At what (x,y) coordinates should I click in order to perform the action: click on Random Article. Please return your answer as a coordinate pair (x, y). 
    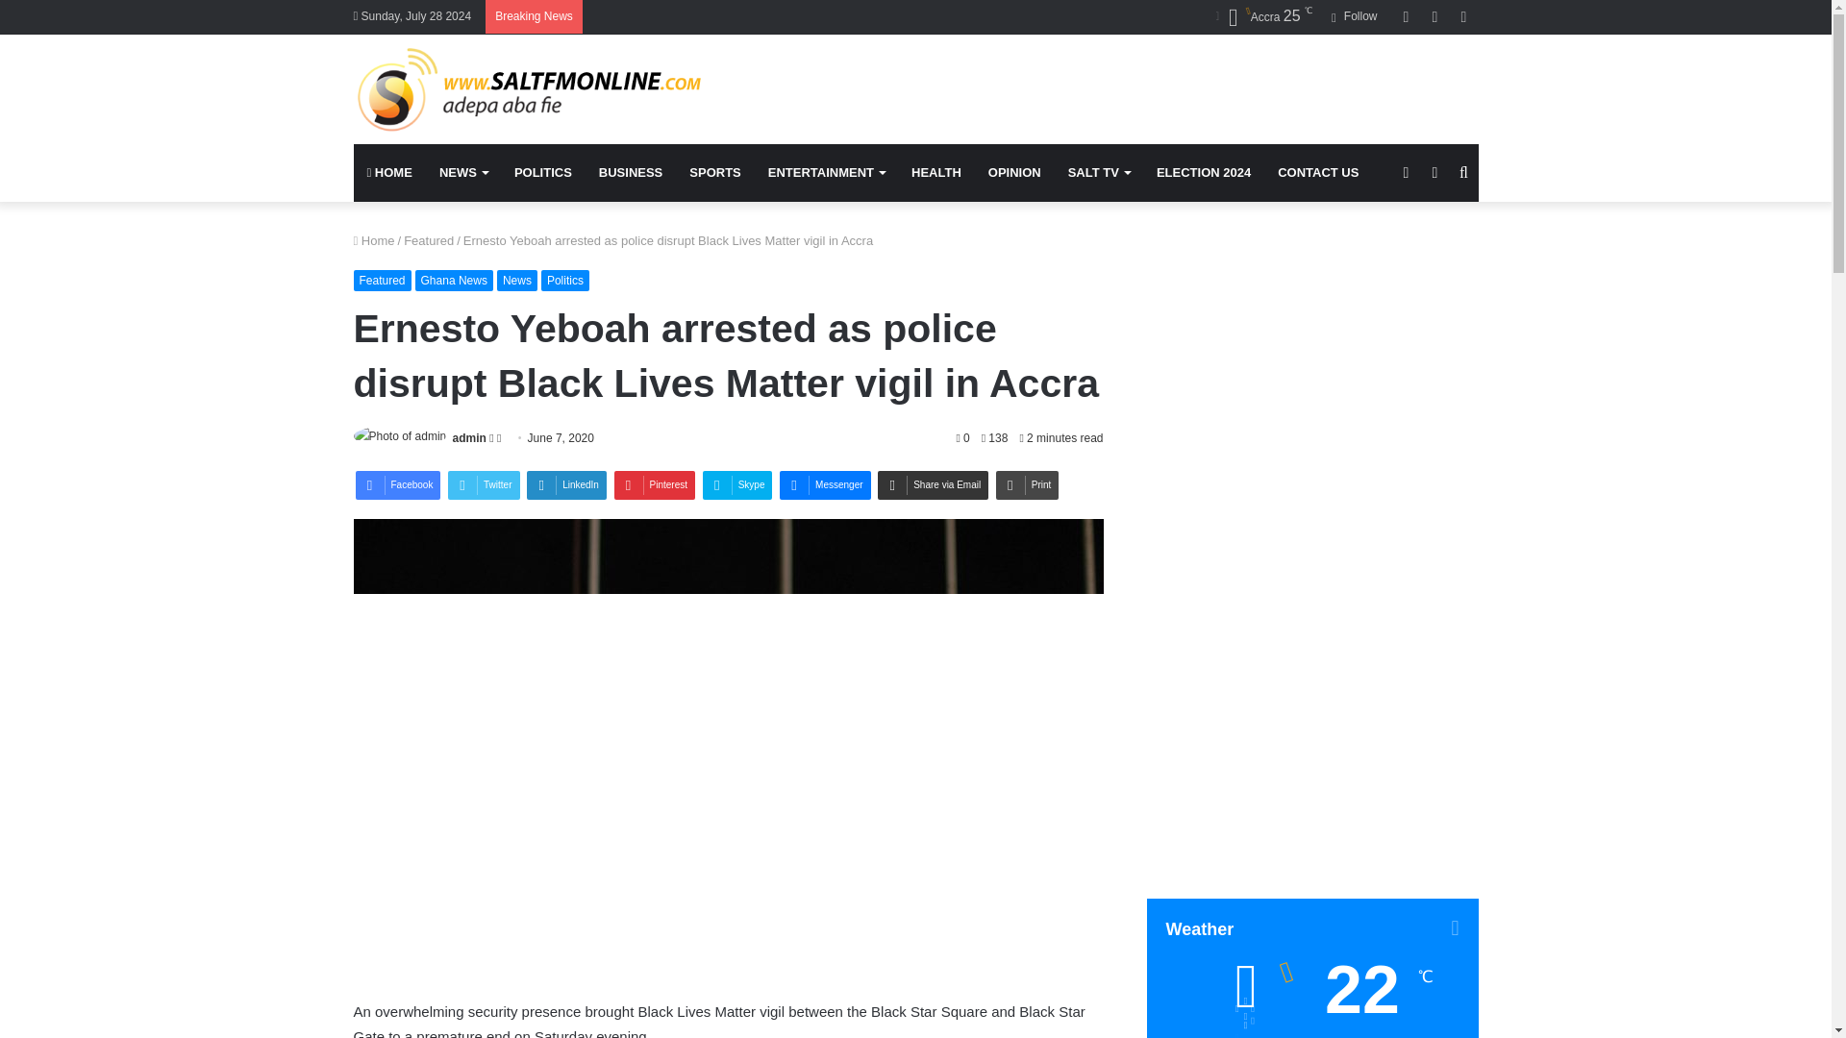
    Looking at the image, I should click on (1434, 16).